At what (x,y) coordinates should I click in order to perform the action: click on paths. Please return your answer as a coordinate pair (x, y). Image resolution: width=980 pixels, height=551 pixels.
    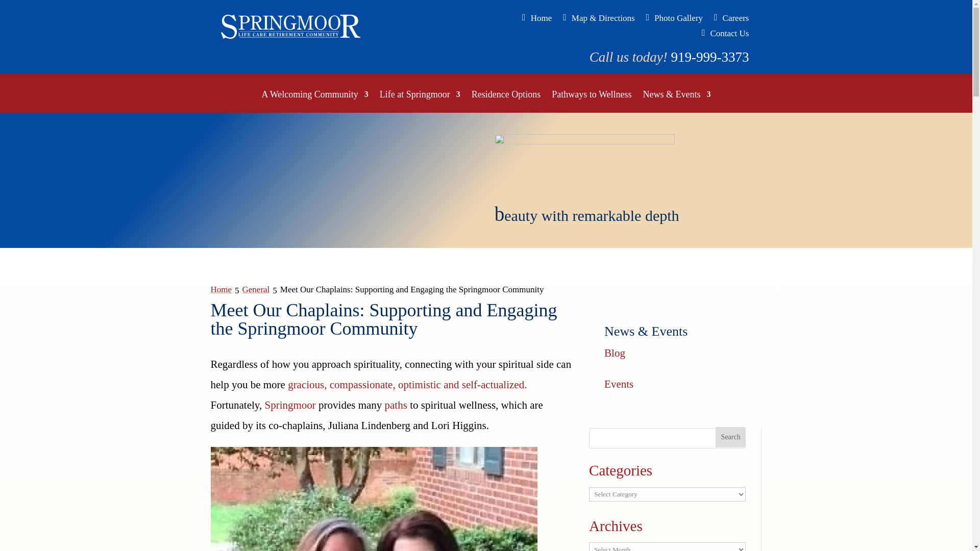
    Looking at the image, I should click on (396, 405).